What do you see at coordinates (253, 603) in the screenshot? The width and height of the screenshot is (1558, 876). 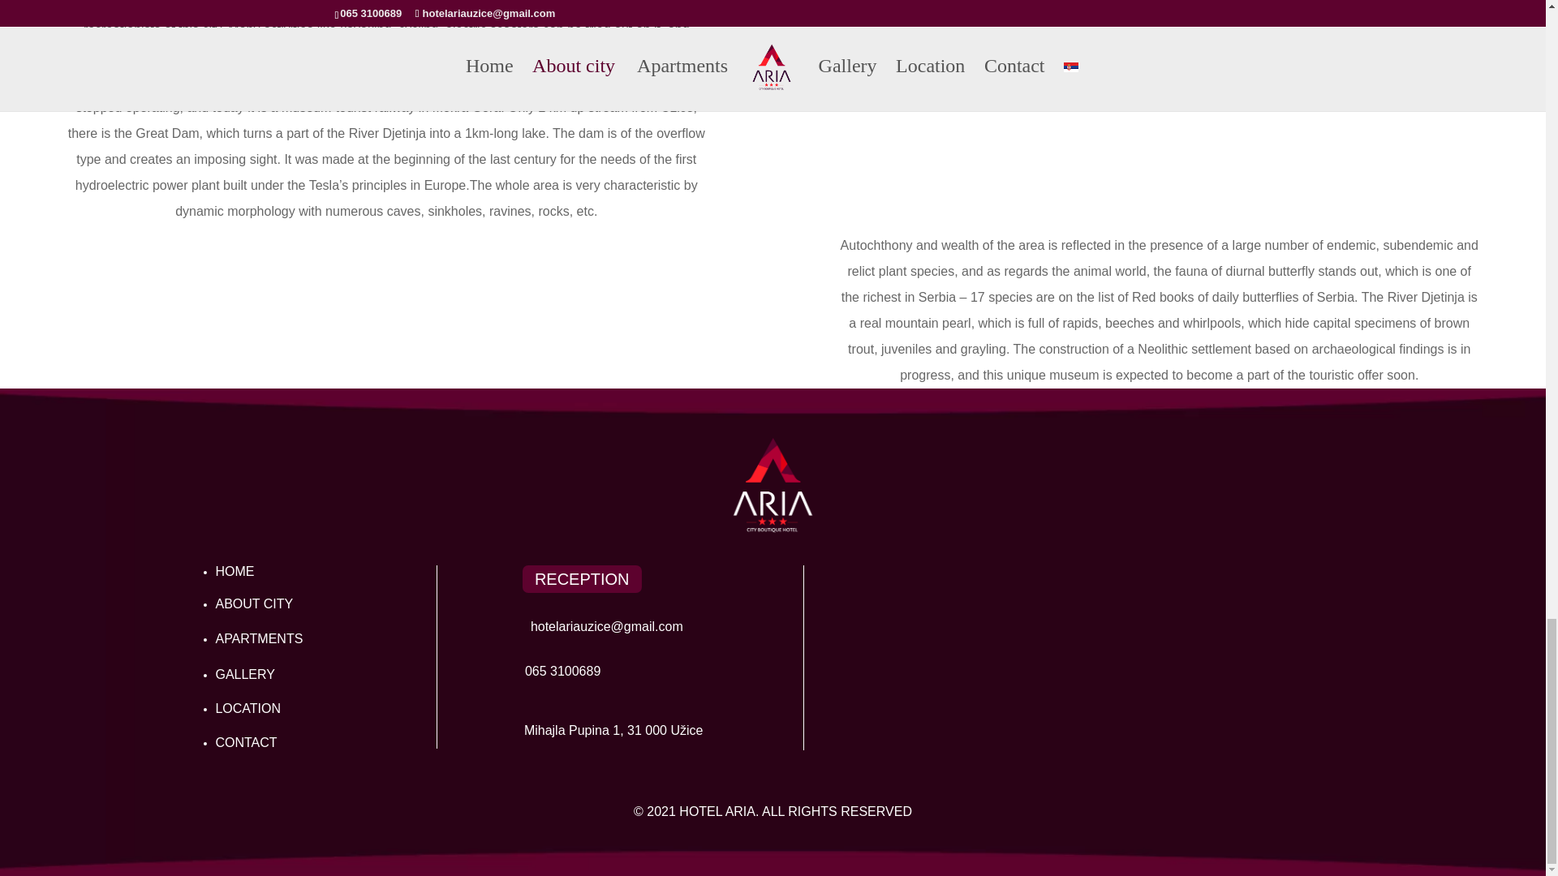 I see `ABOUT CITY` at bounding box center [253, 603].